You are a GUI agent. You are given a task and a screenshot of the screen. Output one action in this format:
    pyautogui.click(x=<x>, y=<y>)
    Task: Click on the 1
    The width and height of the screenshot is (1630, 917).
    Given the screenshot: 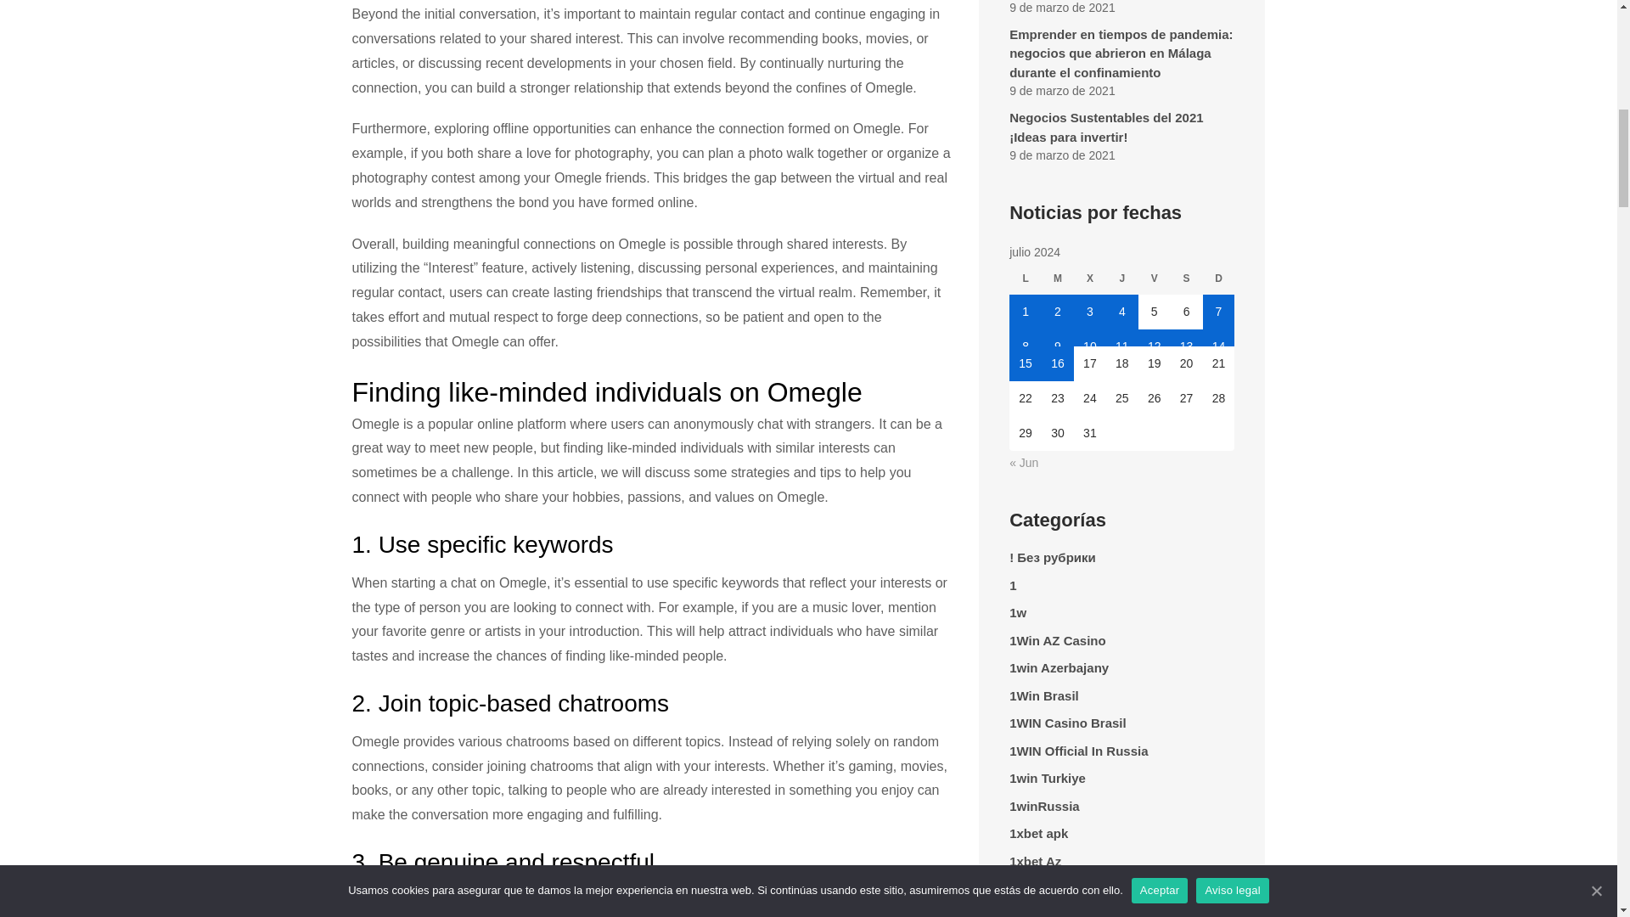 What is the action you would take?
    pyautogui.click(x=1025, y=311)
    